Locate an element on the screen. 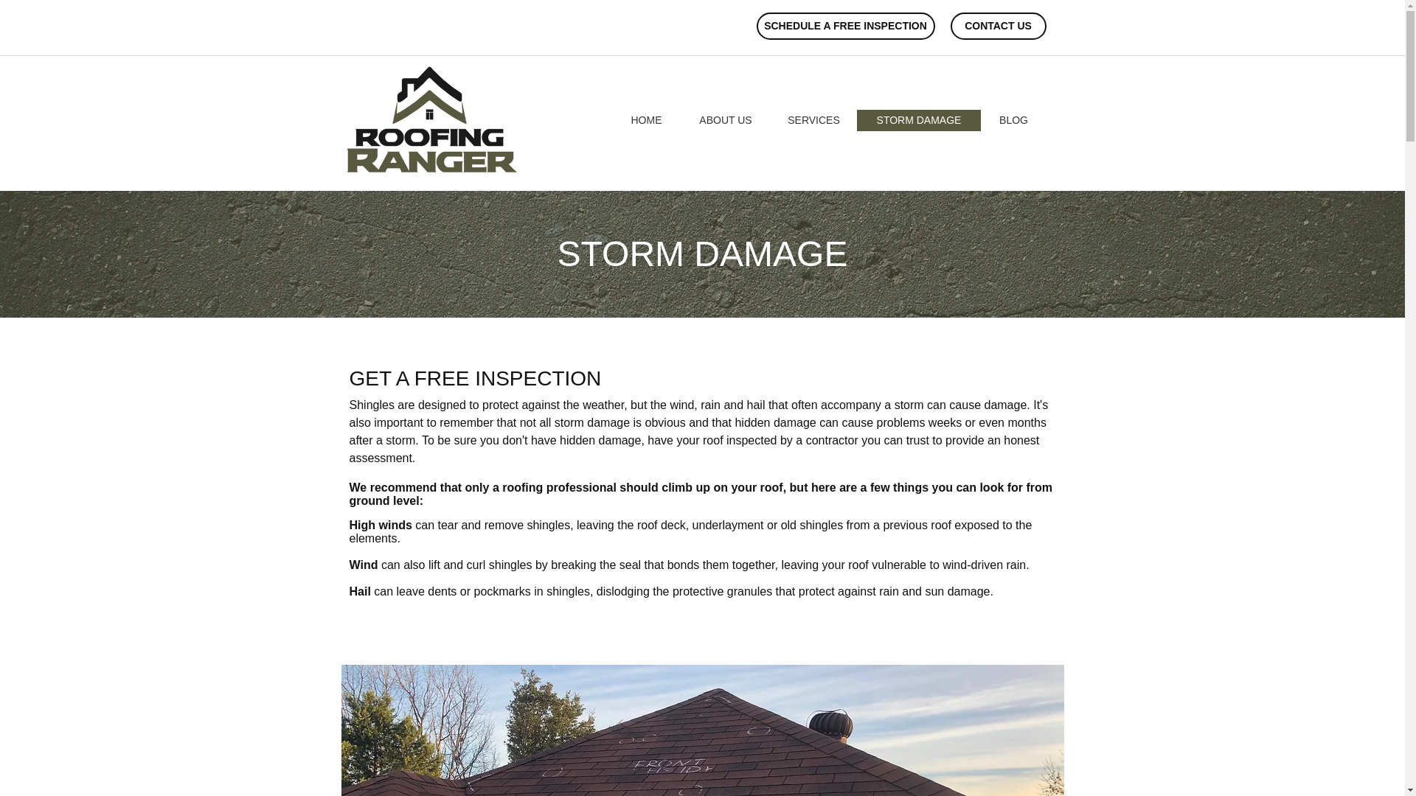 The width and height of the screenshot is (1416, 796). CONTACT US is located at coordinates (998, 27).